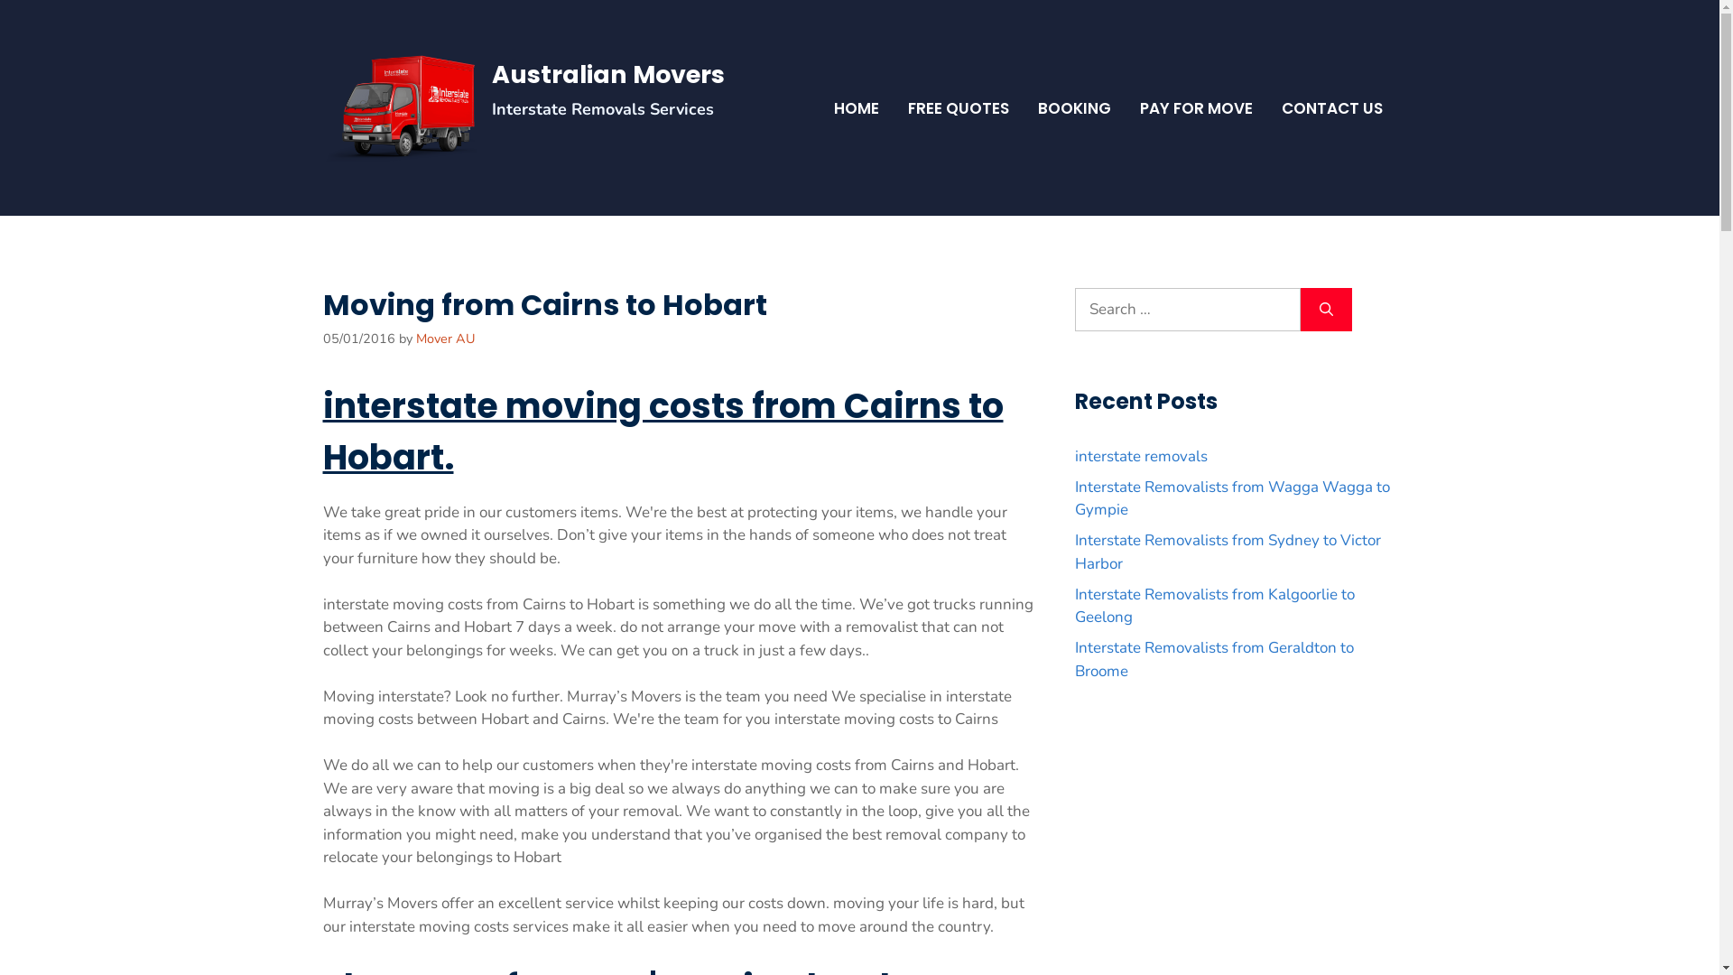 This screenshot has height=975, width=1733. I want to click on Interstate Removalists from Geraldton to Broome, so click(1213, 659).